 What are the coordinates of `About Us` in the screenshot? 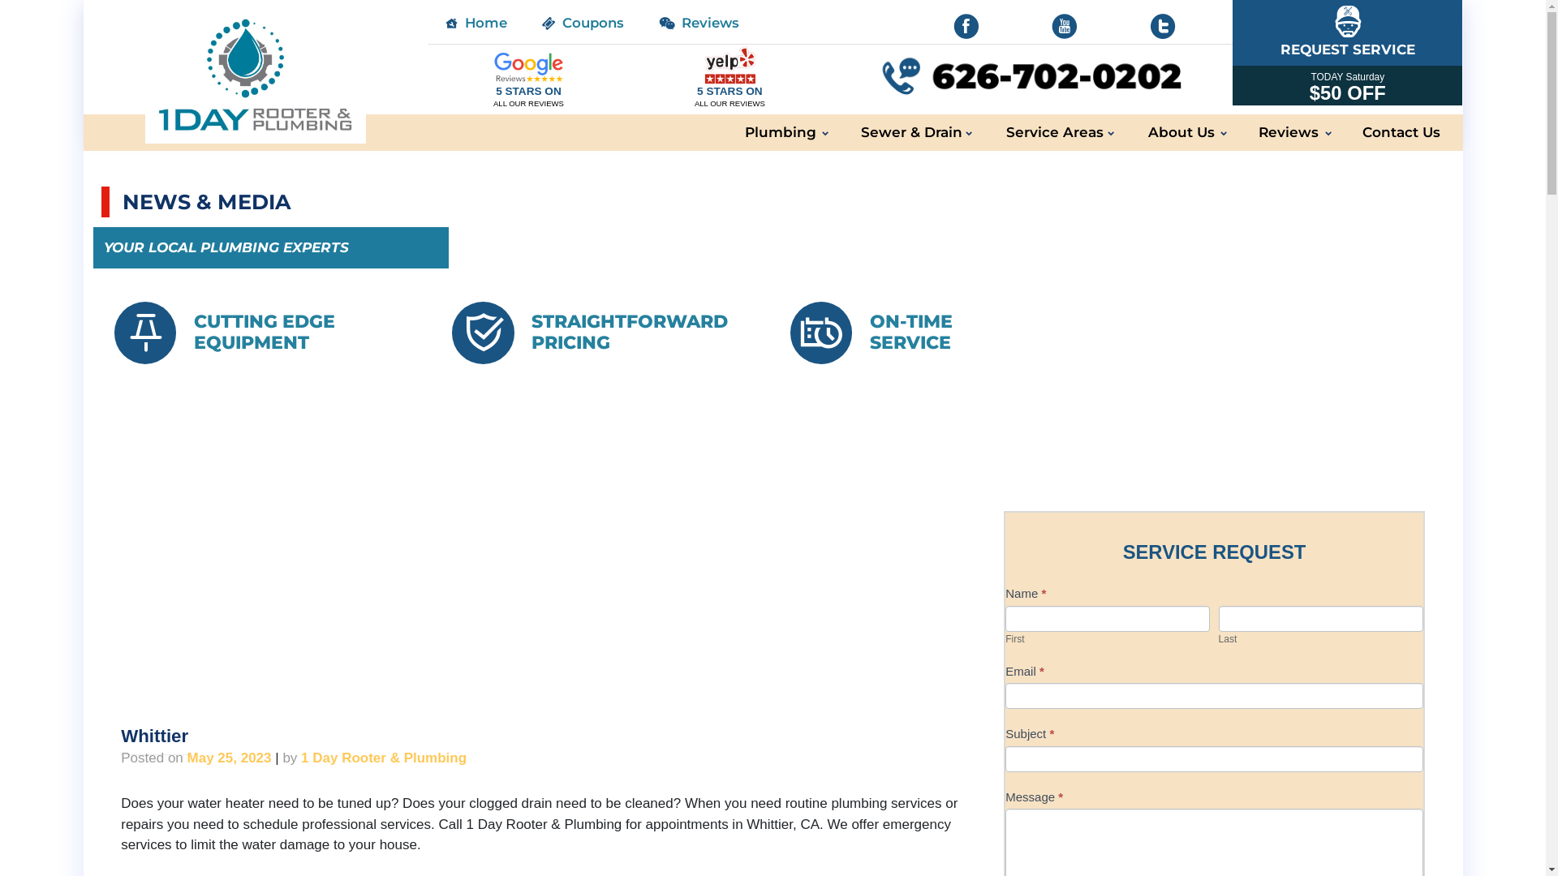 It's located at (1181, 133).